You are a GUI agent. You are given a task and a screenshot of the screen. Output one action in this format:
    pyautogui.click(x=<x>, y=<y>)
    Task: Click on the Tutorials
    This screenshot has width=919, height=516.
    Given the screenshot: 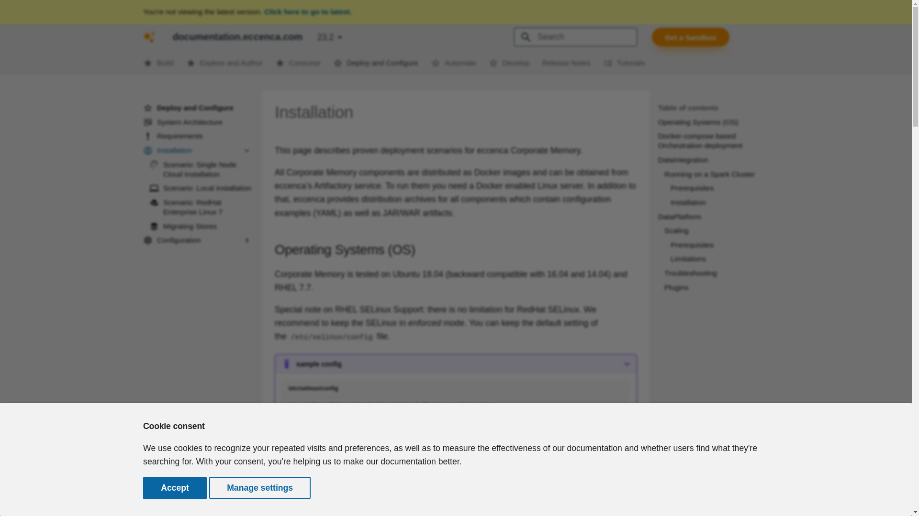 What is the action you would take?
    pyautogui.click(x=624, y=62)
    